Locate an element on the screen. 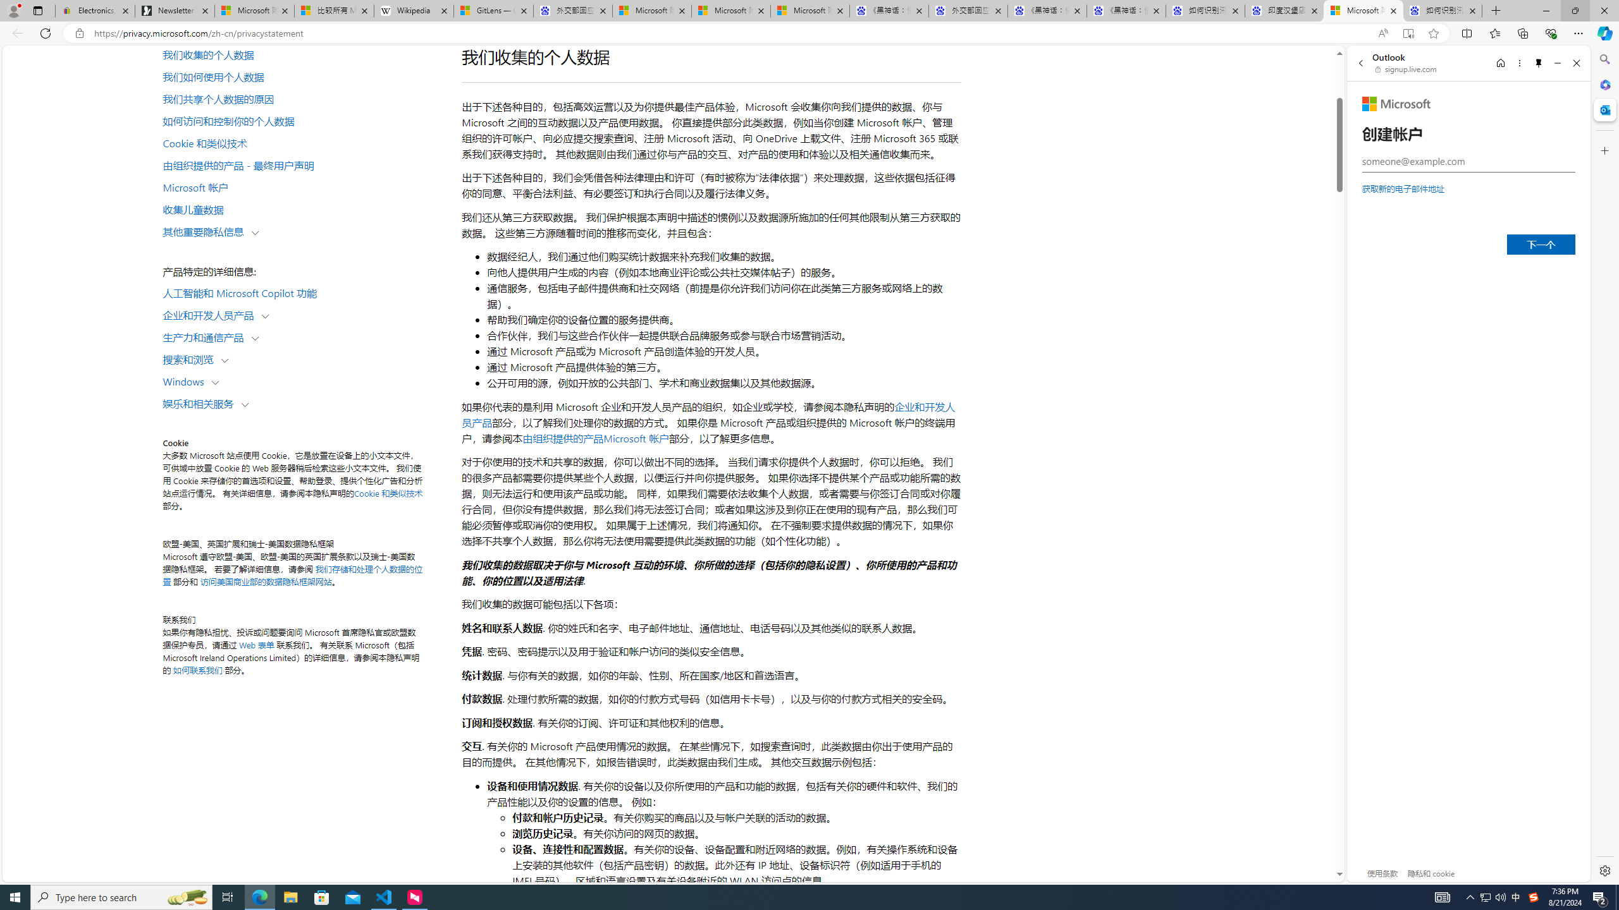 The width and height of the screenshot is (1619, 910). Close Outlook pane is located at coordinates (1604, 109).